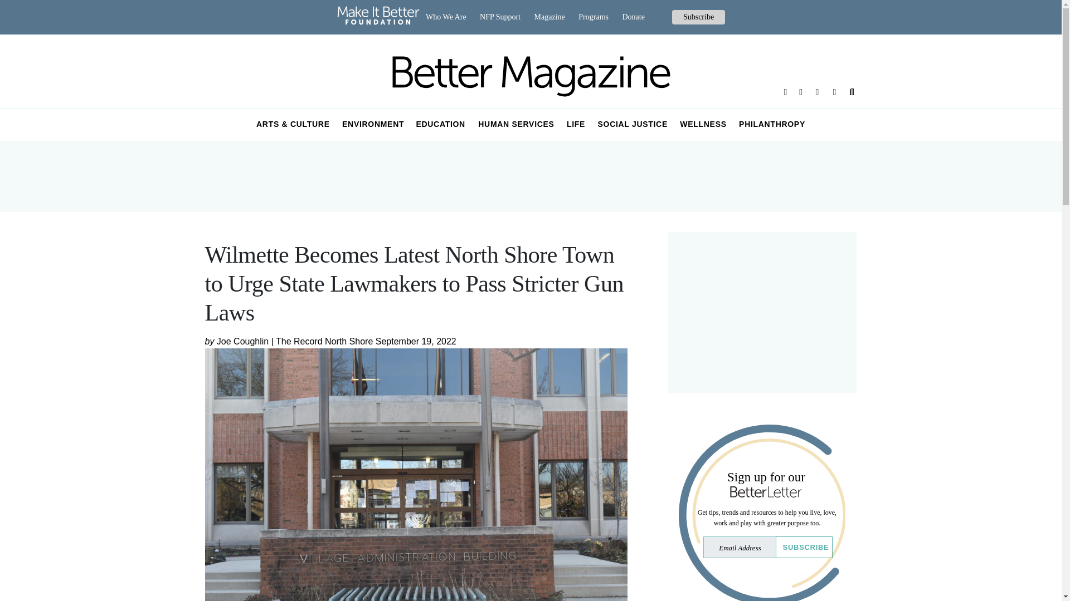  Describe the element at coordinates (516, 125) in the screenshot. I see `HUMAN SERVICES` at that location.